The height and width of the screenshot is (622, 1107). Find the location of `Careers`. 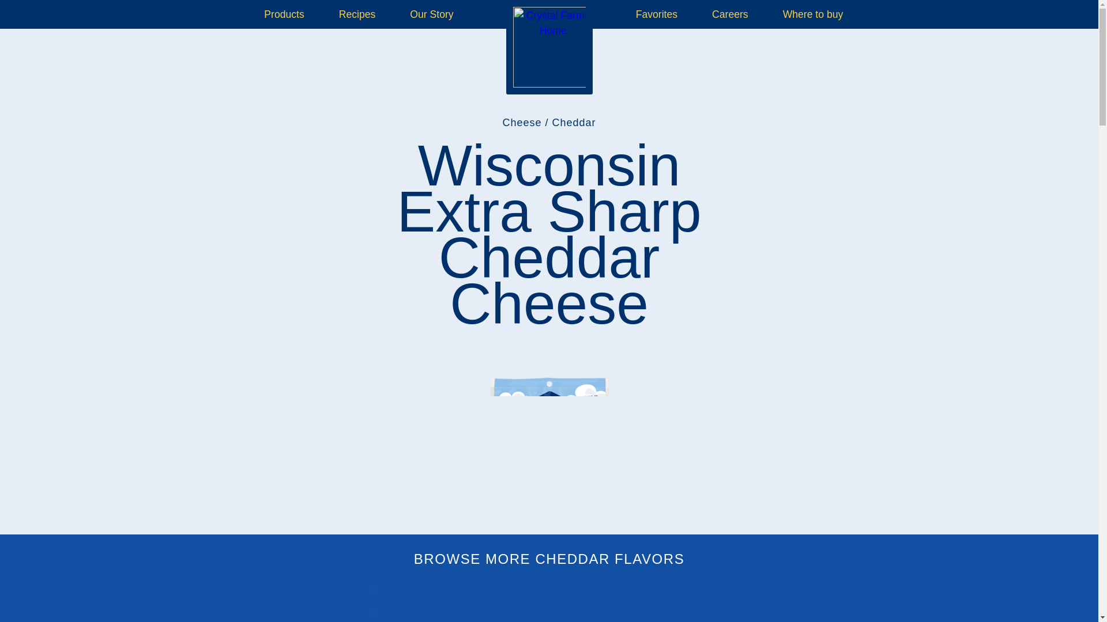

Careers is located at coordinates (730, 14).